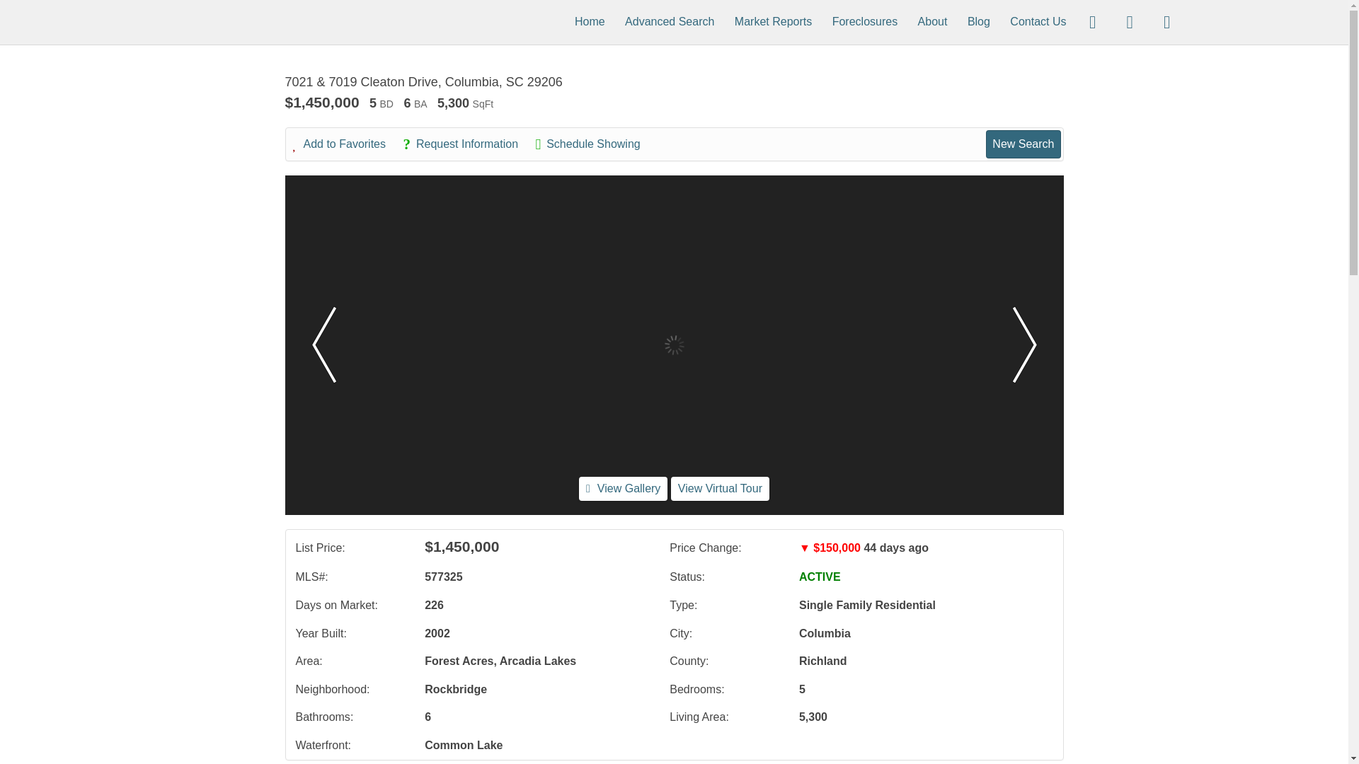  I want to click on New Search, so click(1023, 144).